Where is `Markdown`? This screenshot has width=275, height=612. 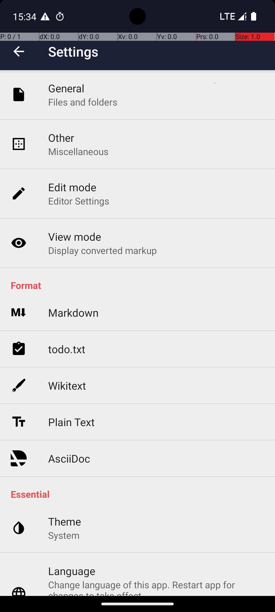
Markdown is located at coordinates (73, 313).